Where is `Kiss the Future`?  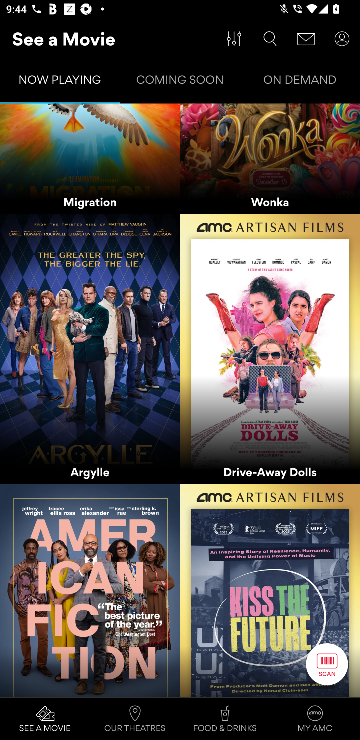
Kiss the Future is located at coordinates (270, 590).